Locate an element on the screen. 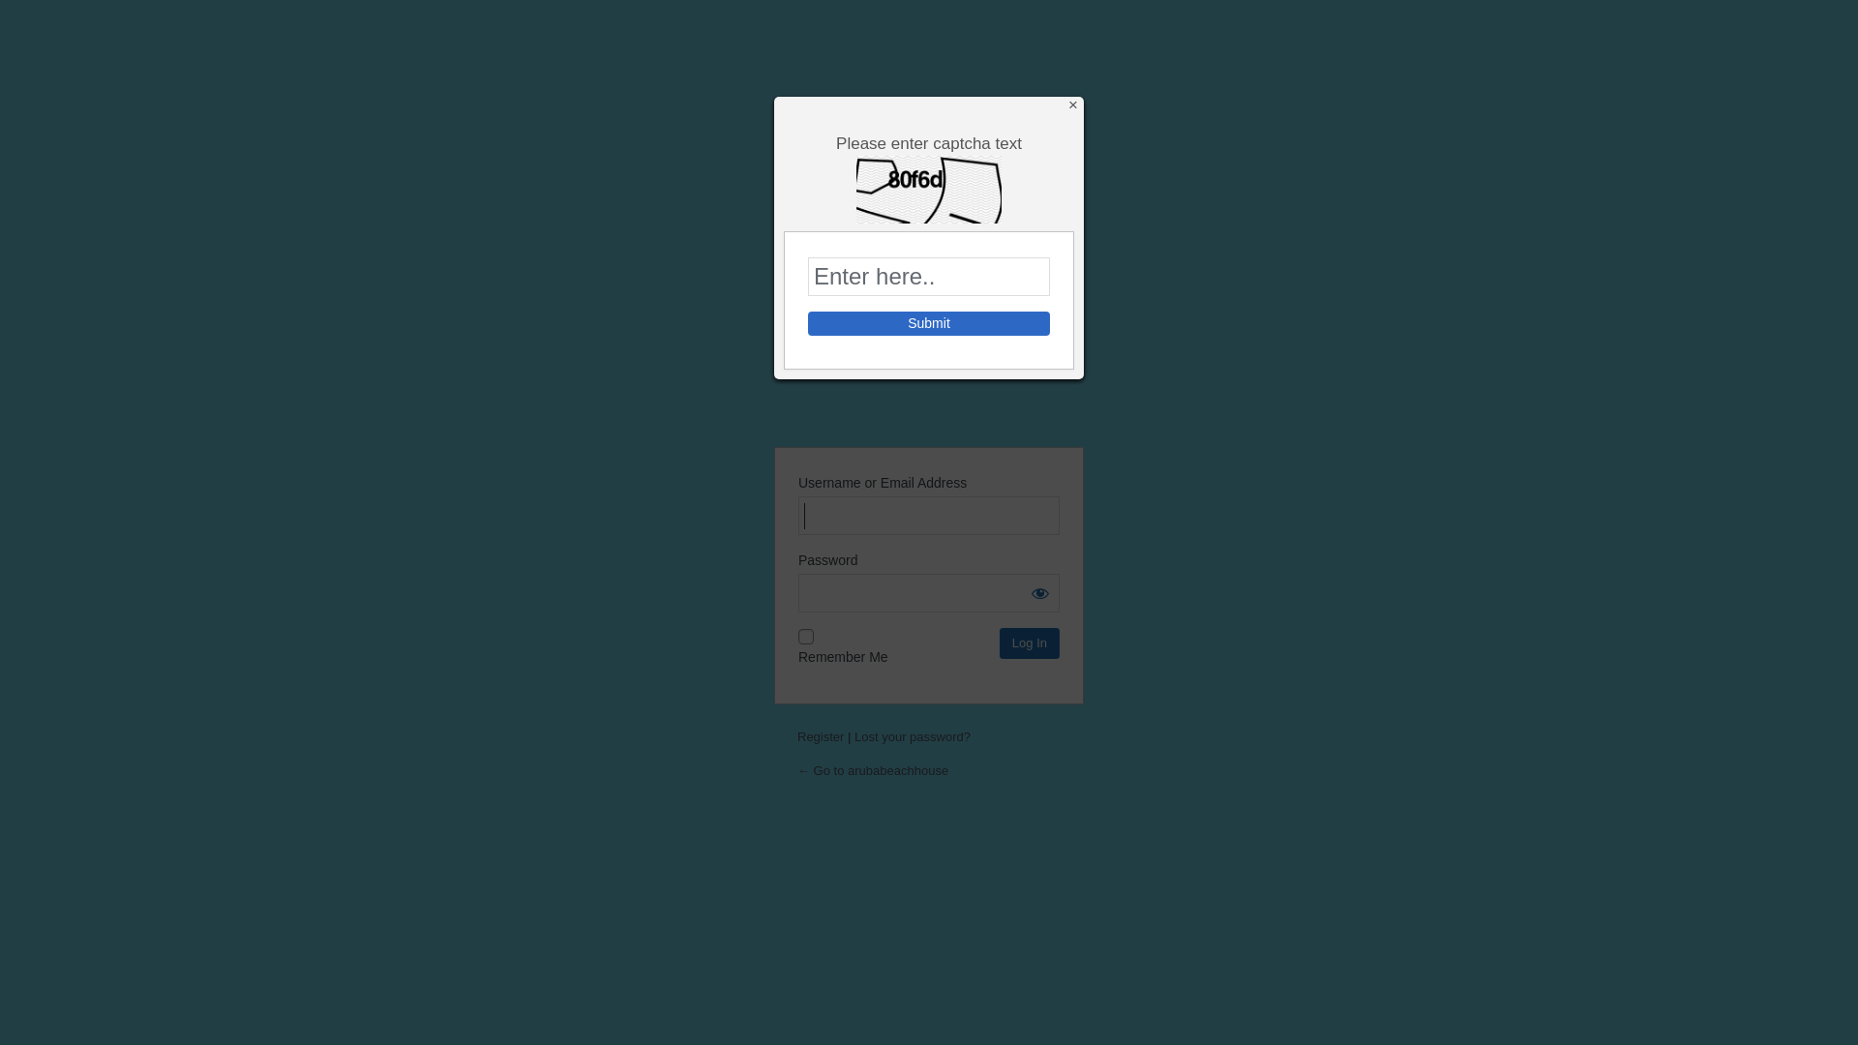 This screenshot has height=1045, width=1858. Register is located at coordinates (821, 737).